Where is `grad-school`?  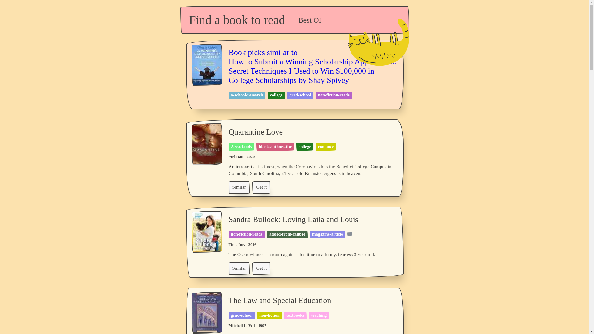
grad-school is located at coordinates (242, 315).